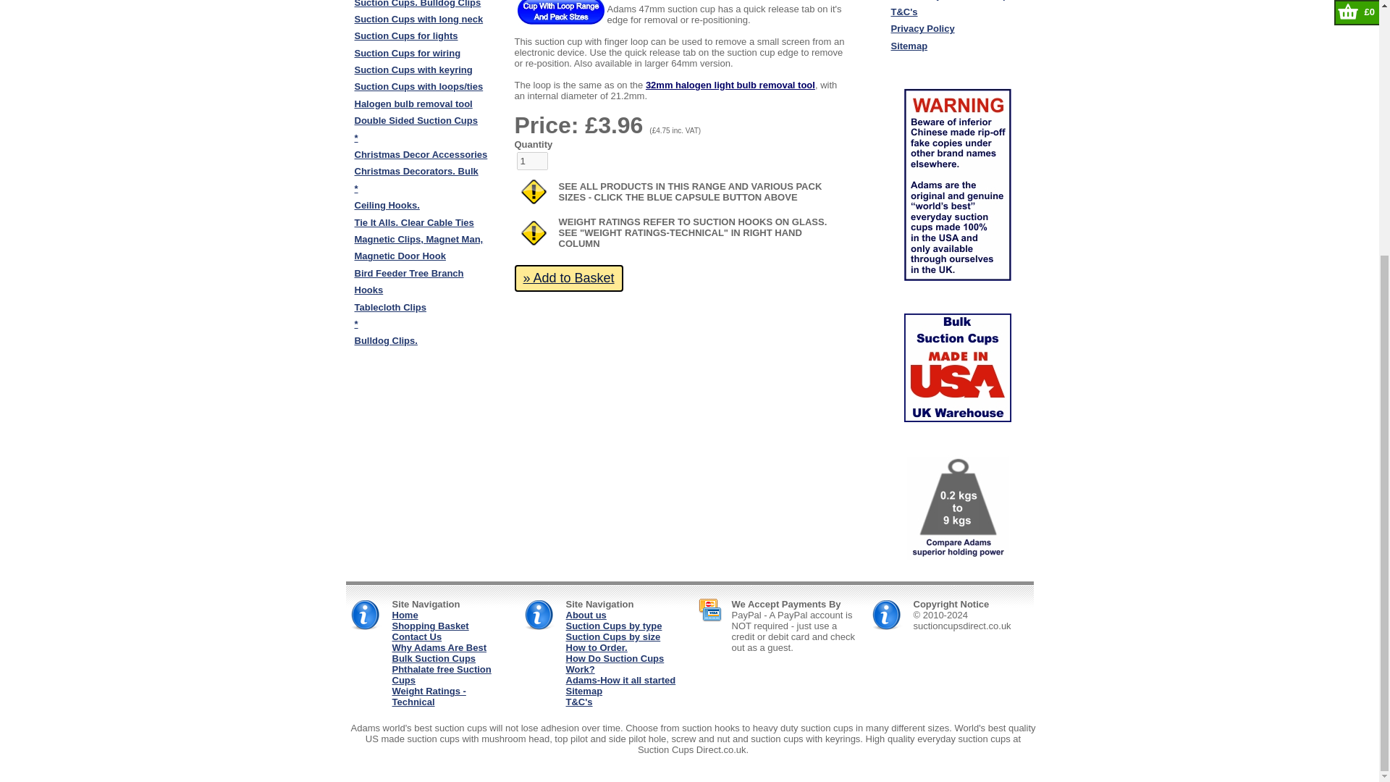  Describe the element at coordinates (421, 155) in the screenshot. I see `Christmas Decor Accessories` at that location.